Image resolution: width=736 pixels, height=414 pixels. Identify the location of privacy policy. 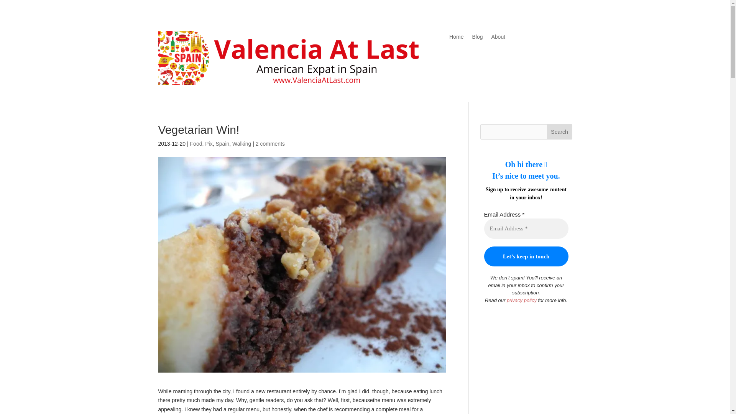
(521, 300).